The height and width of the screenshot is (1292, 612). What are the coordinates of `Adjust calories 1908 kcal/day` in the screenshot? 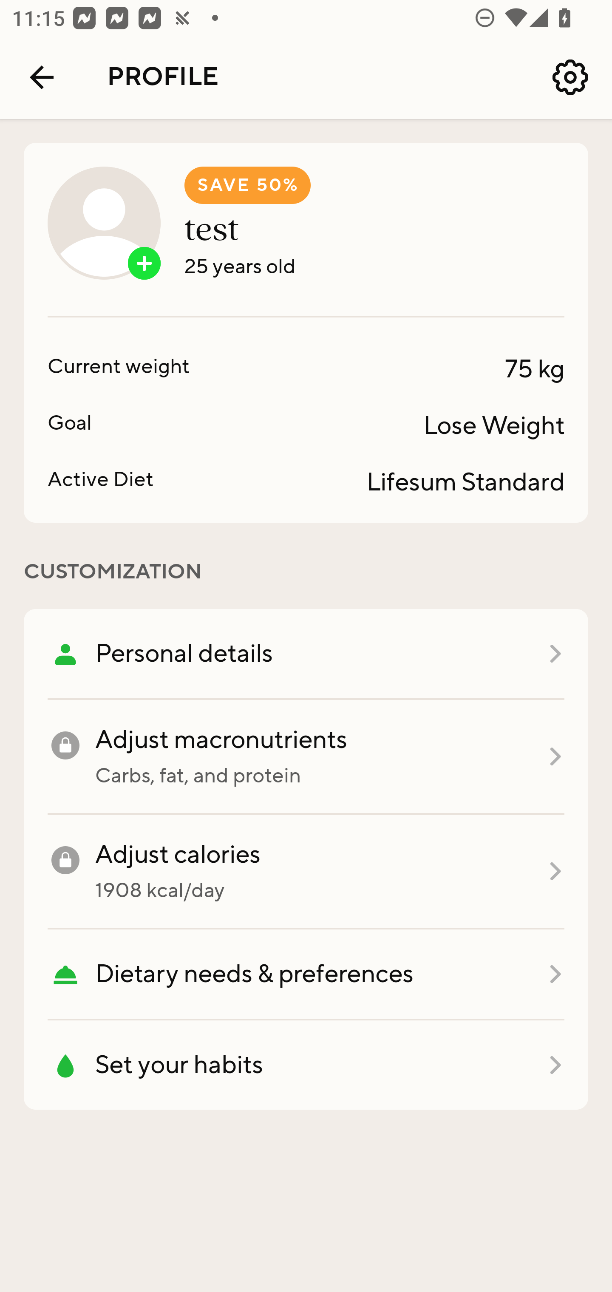 It's located at (306, 872).